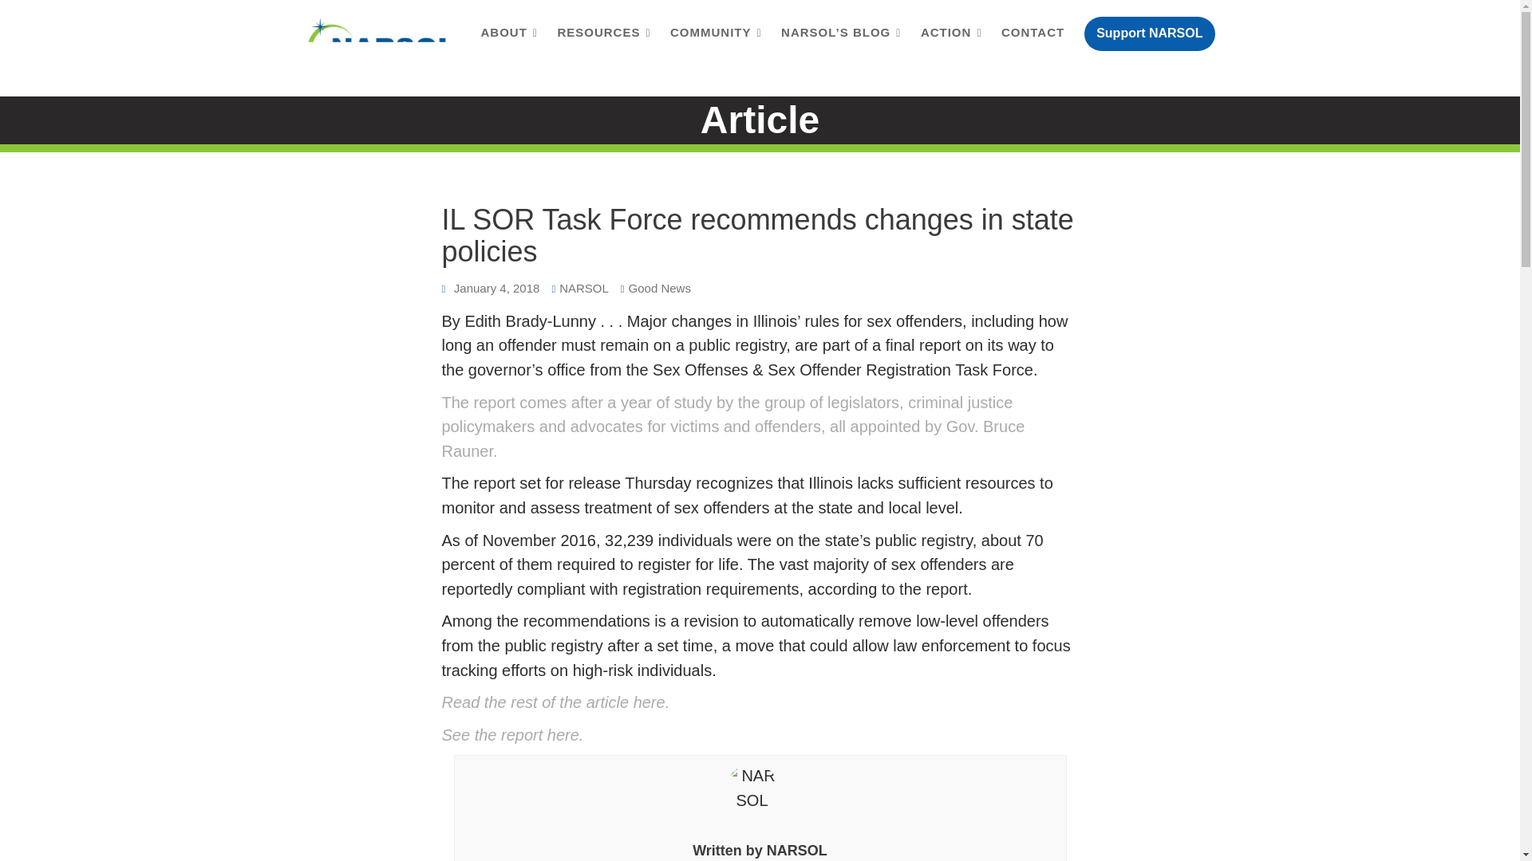 The width and height of the screenshot is (1532, 861). I want to click on RESOURCES, so click(603, 33).